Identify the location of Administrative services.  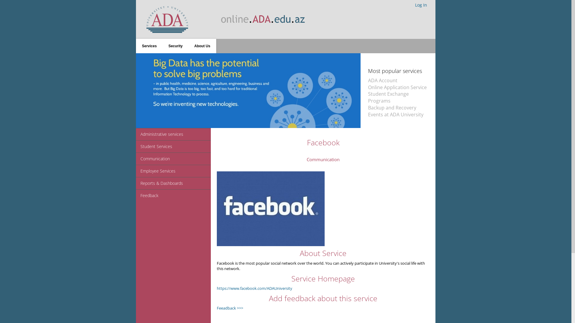
(173, 134).